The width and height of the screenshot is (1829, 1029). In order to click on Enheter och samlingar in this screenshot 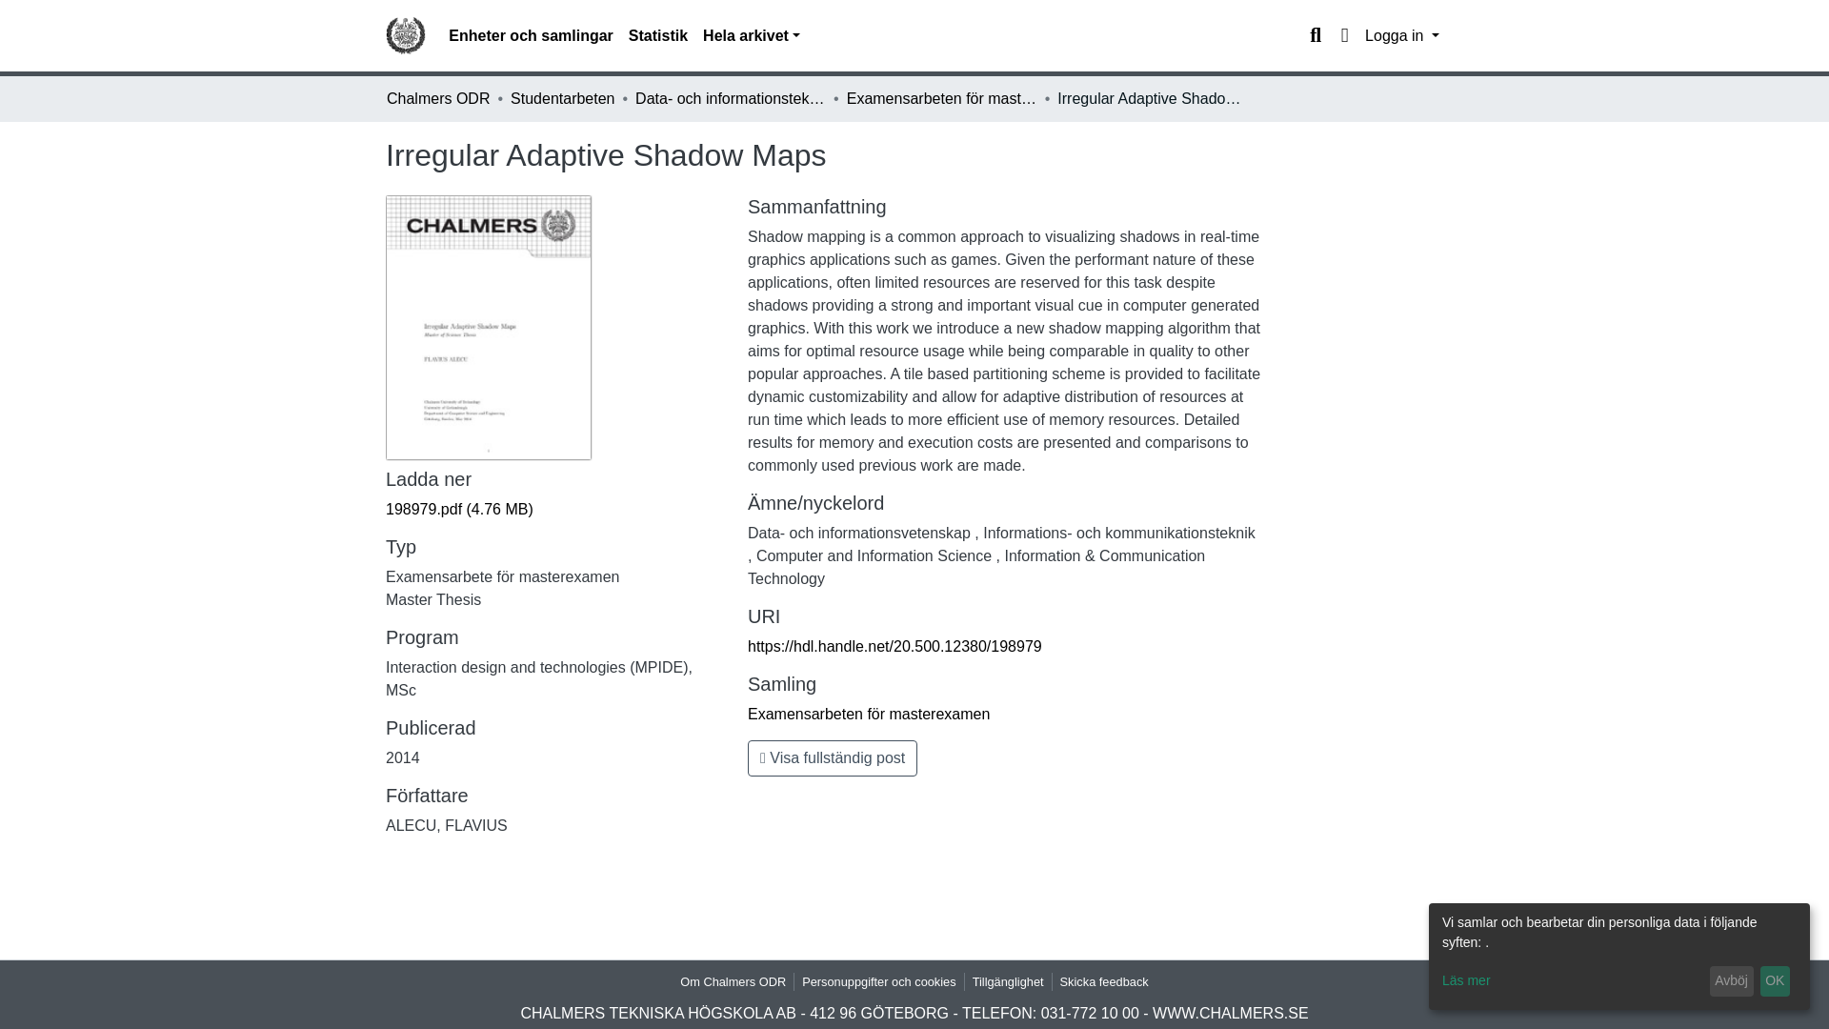, I will do `click(531, 36)`.